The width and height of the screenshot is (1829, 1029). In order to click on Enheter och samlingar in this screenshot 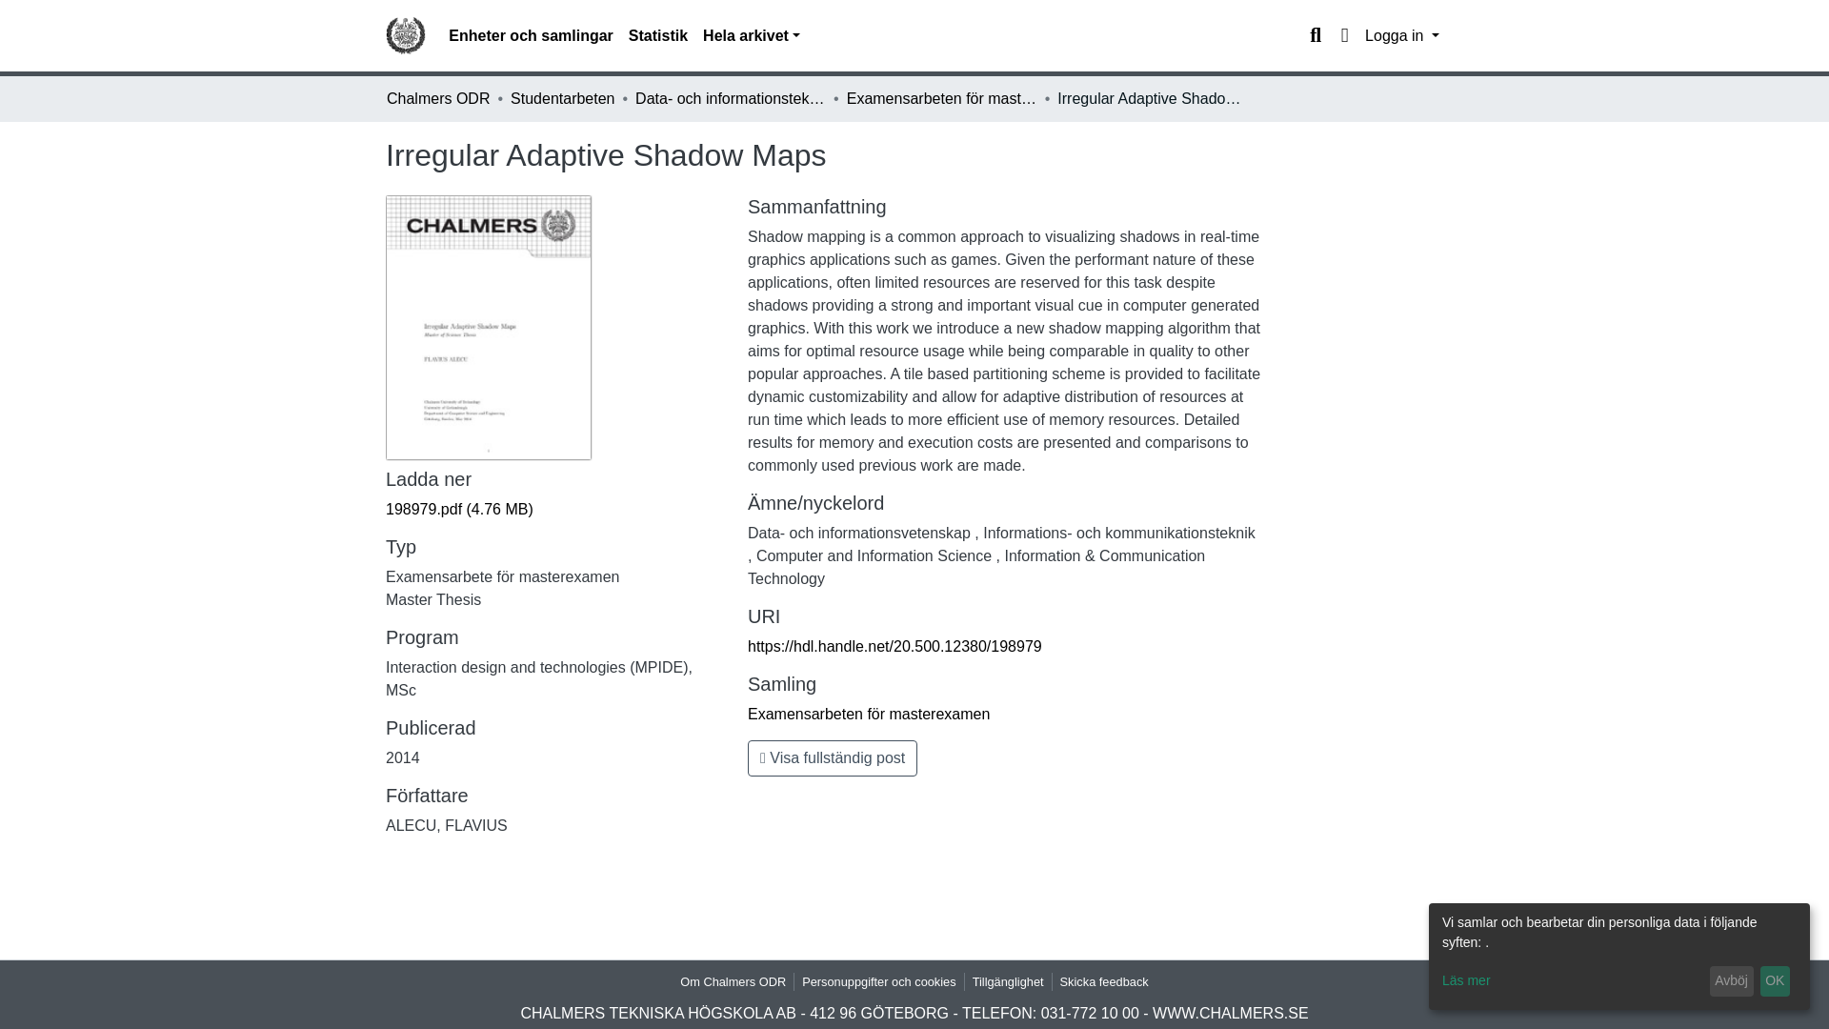, I will do `click(531, 36)`.